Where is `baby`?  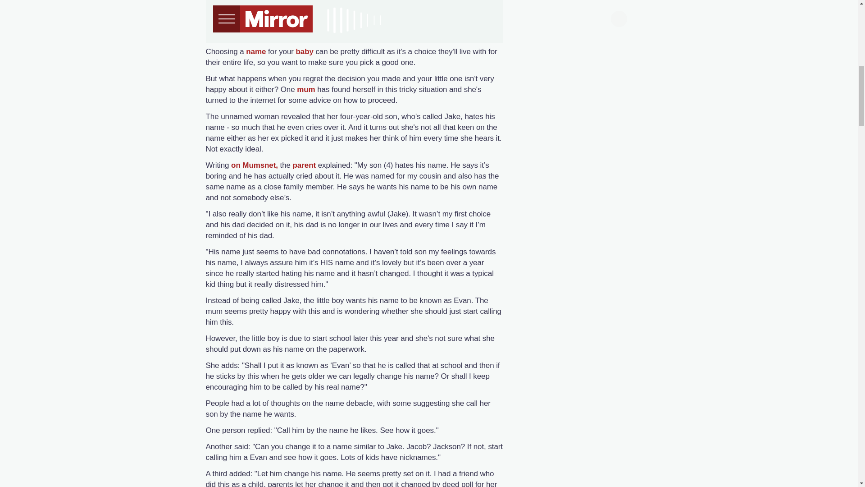 baby is located at coordinates (305, 51).